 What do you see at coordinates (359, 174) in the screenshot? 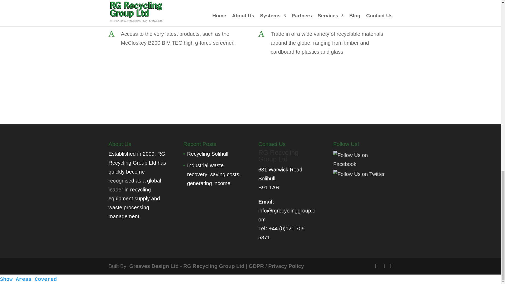
I see `Follow Us on Twitter` at bounding box center [359, 174].